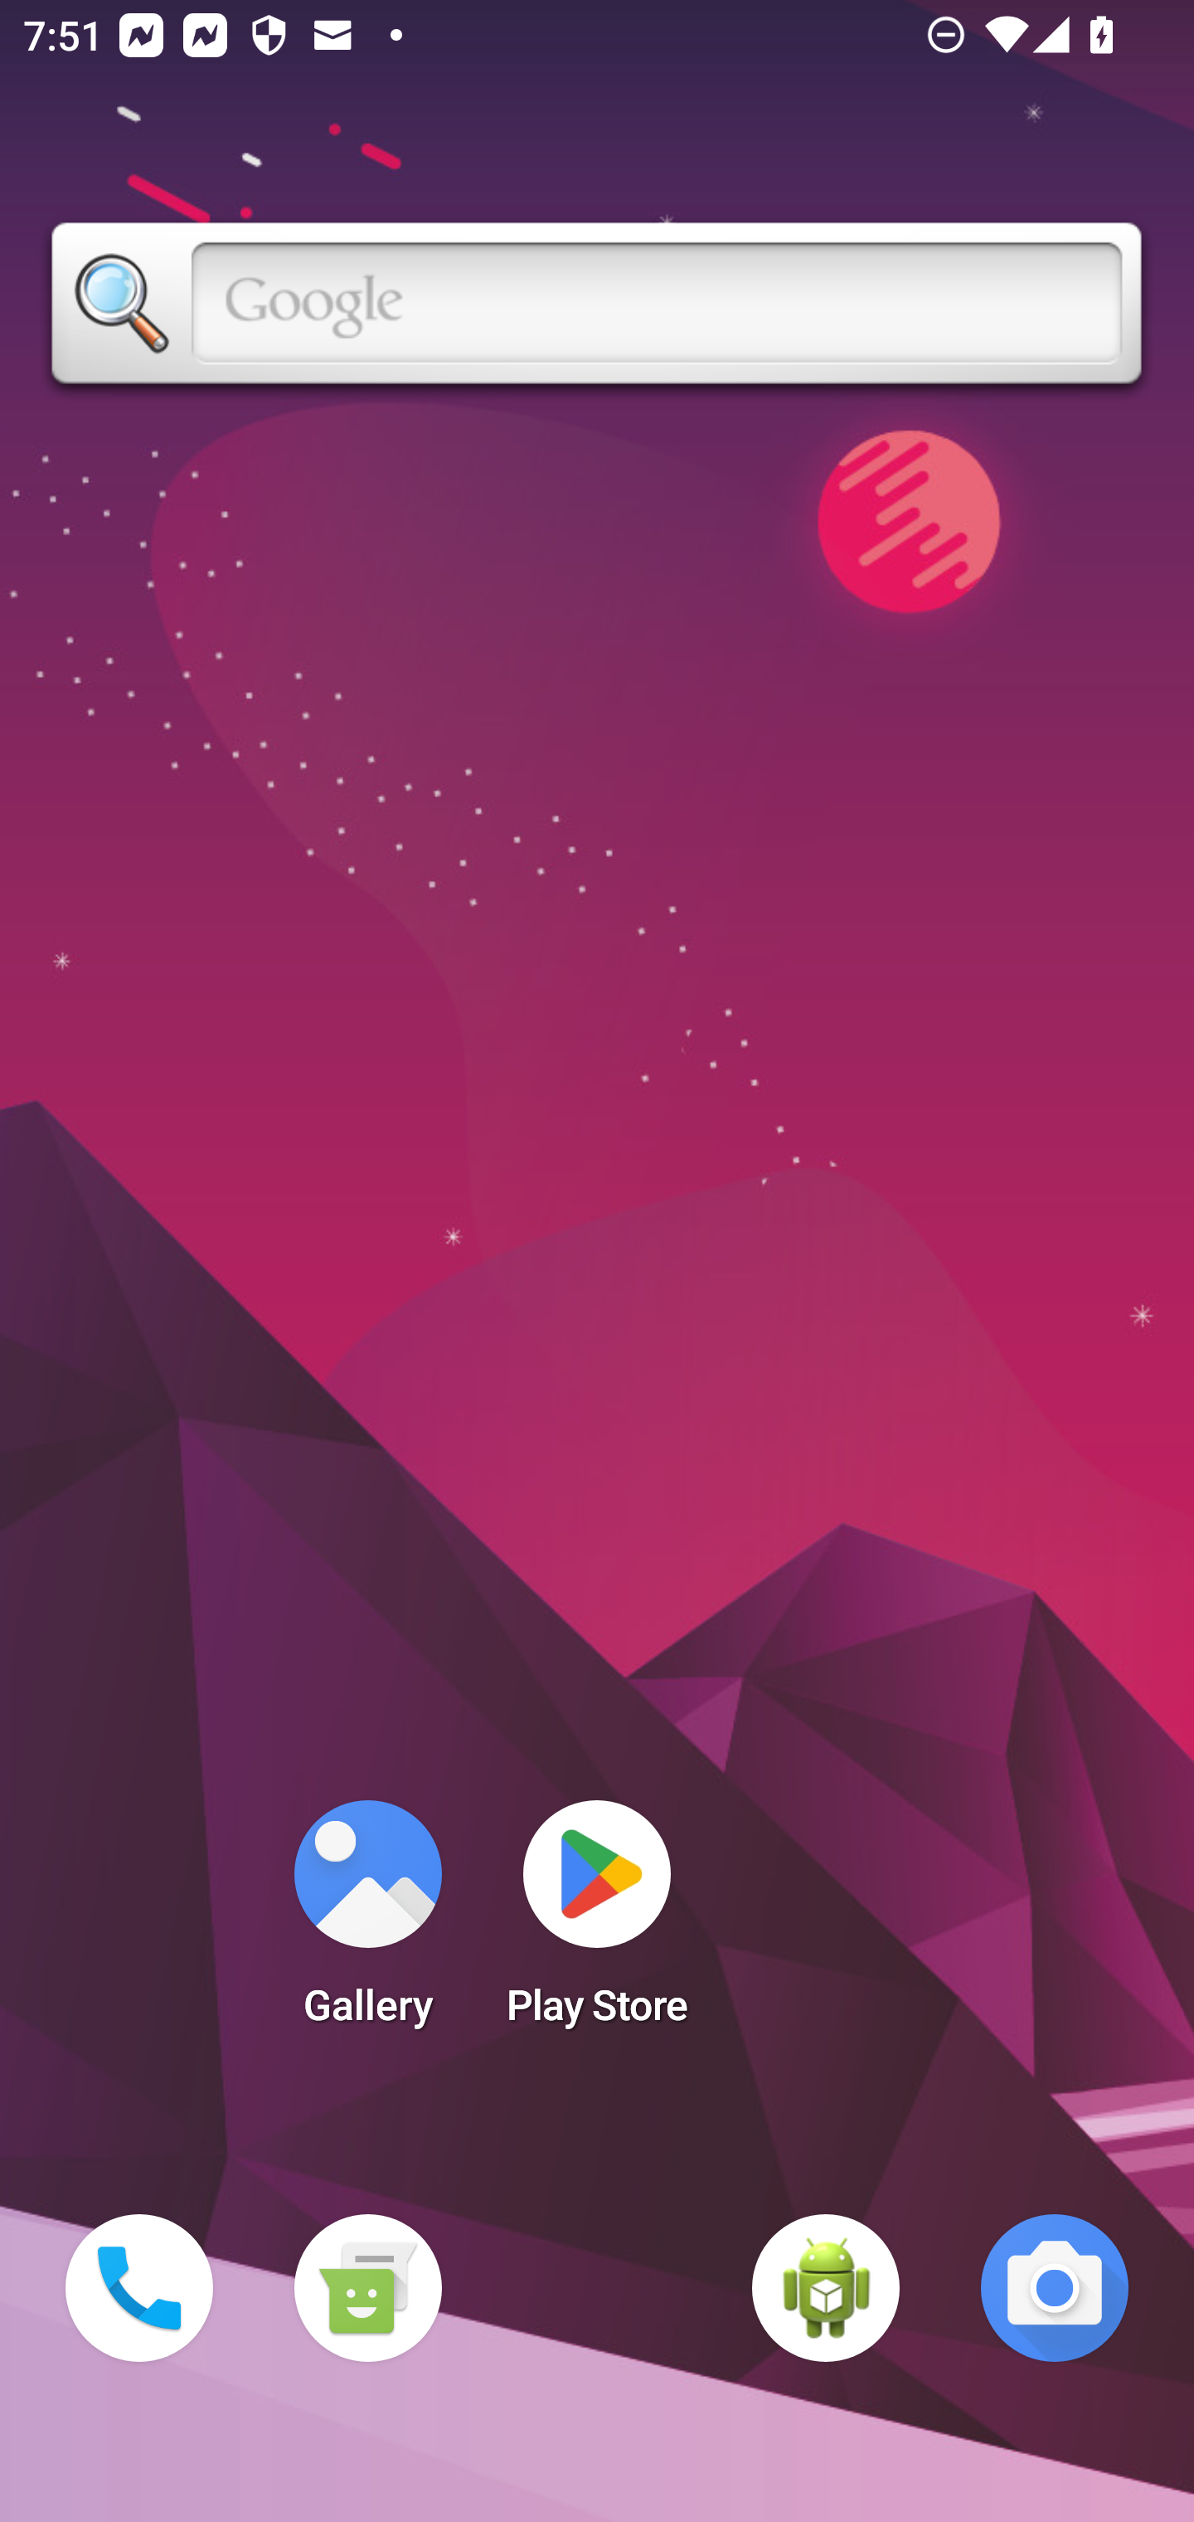  I want to click on Play Store, so click(597, 1923).